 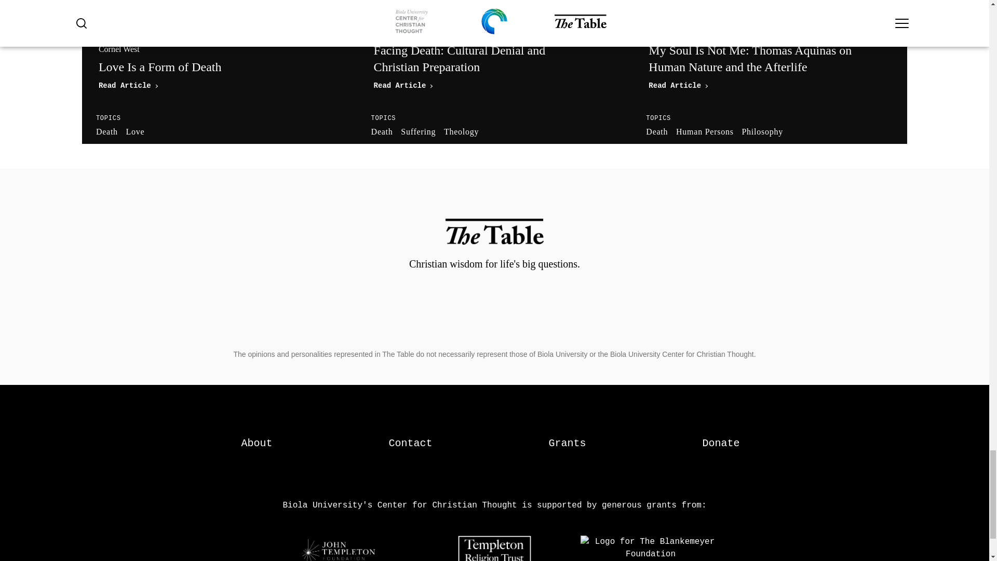 I want to click on Go to page Grants, so click(x=567, y=444).